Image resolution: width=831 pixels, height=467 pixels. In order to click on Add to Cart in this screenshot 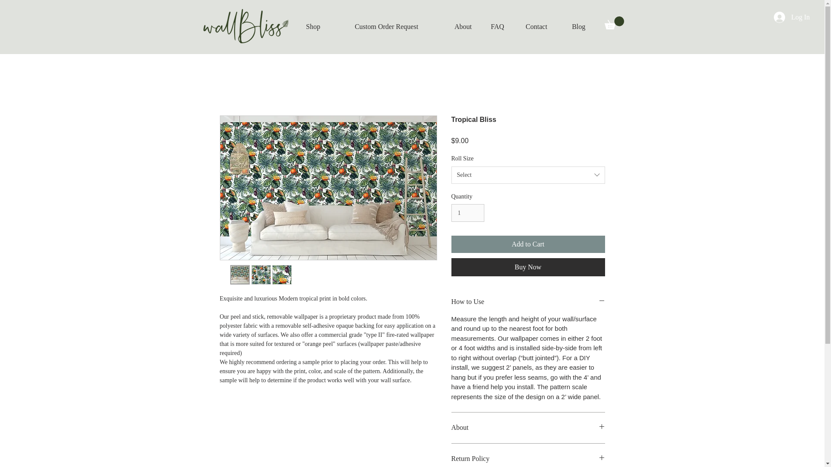, I will do `click(528, 244)`.